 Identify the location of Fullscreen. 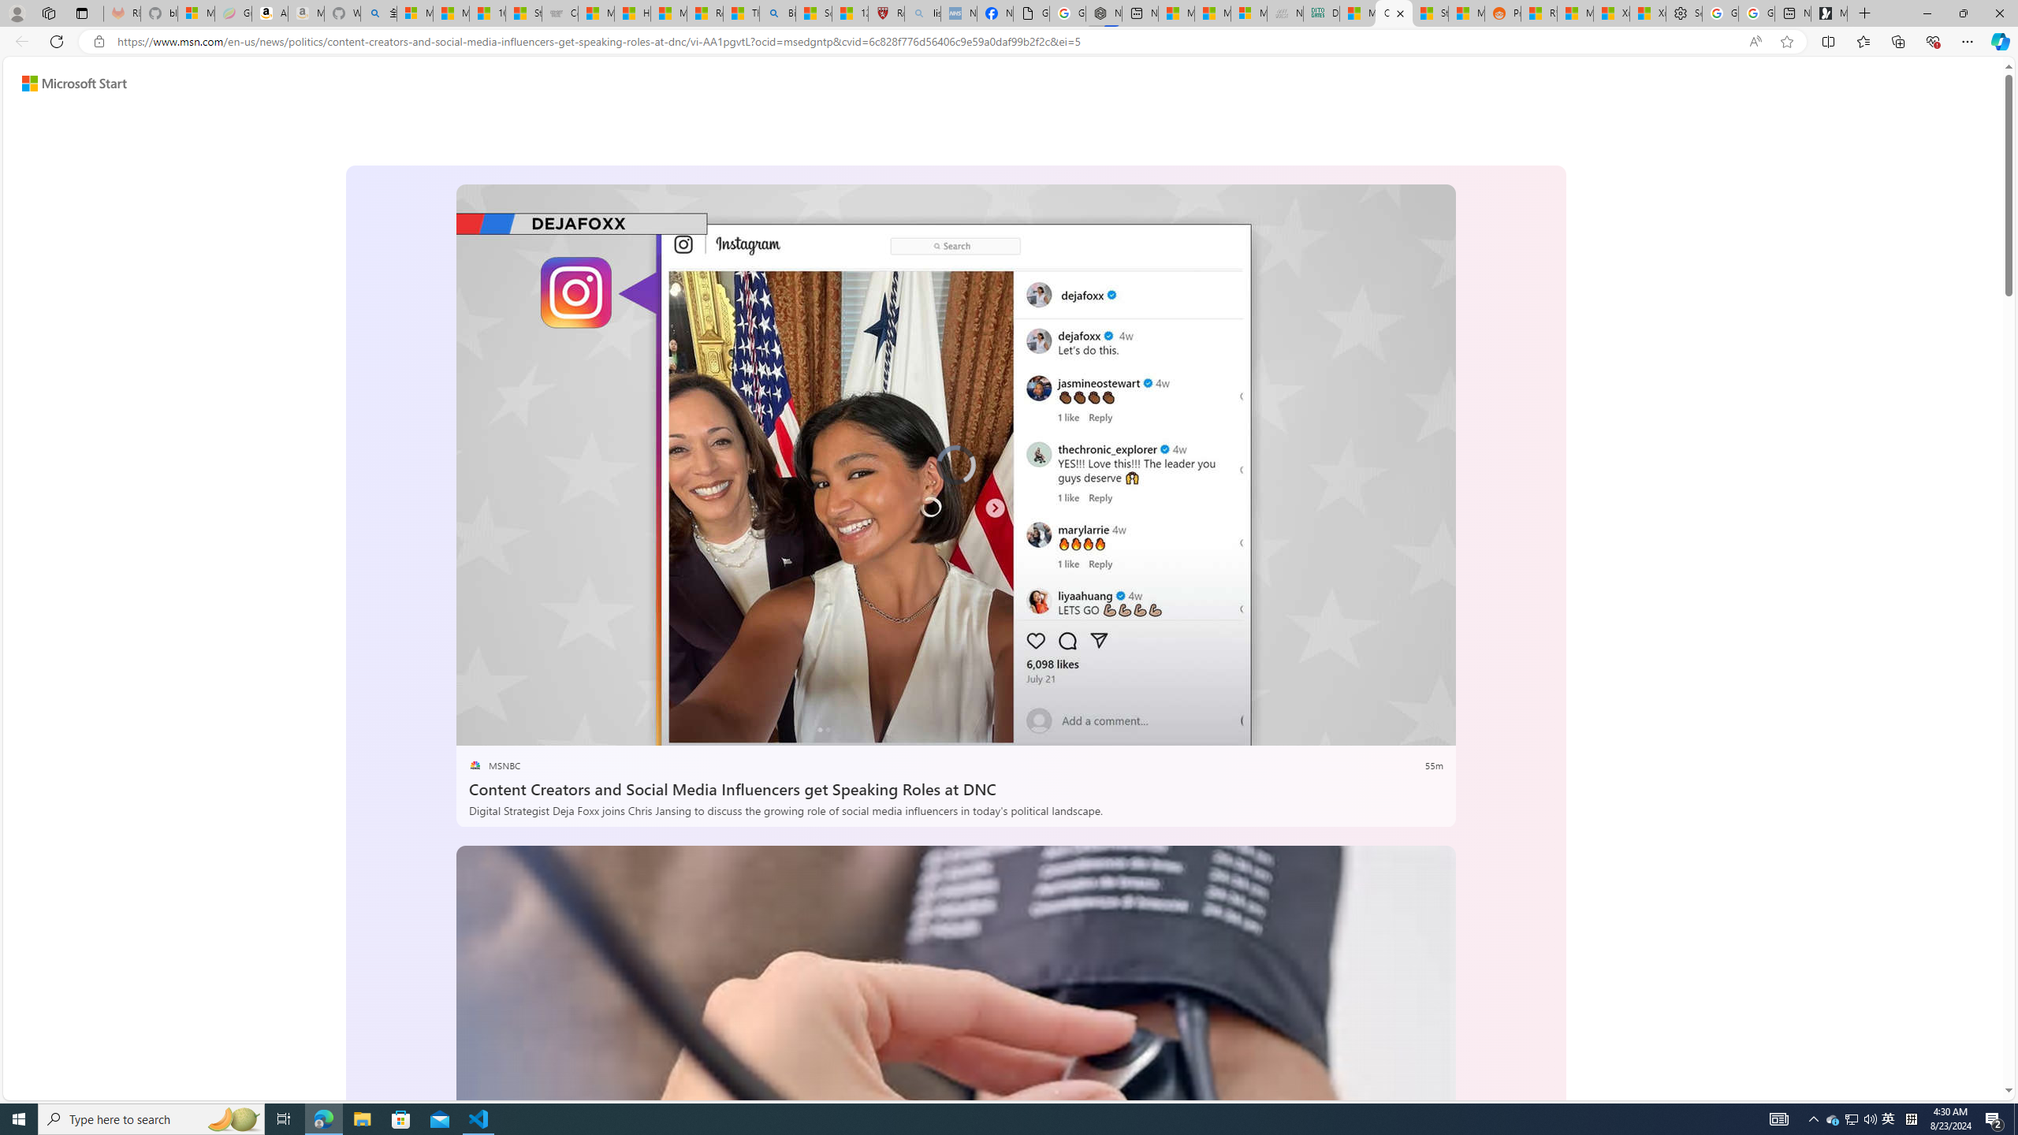
(1402, 728).